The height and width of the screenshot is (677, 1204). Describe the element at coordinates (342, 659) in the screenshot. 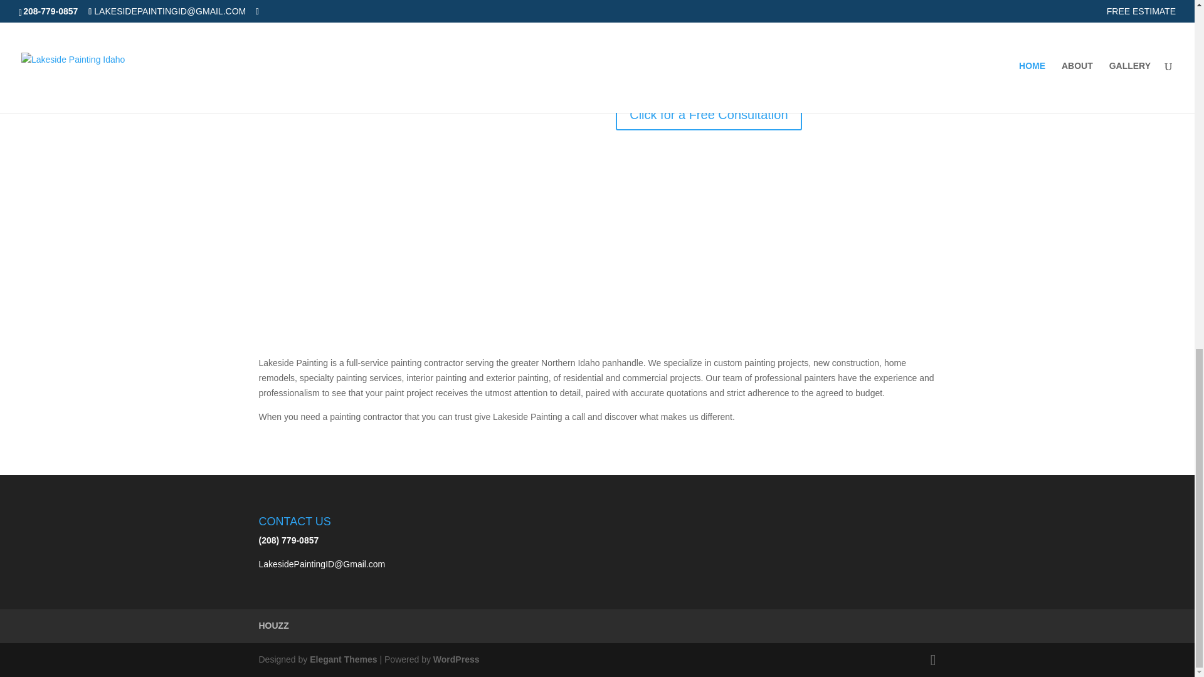

I see `Elegant Themes` at that location.